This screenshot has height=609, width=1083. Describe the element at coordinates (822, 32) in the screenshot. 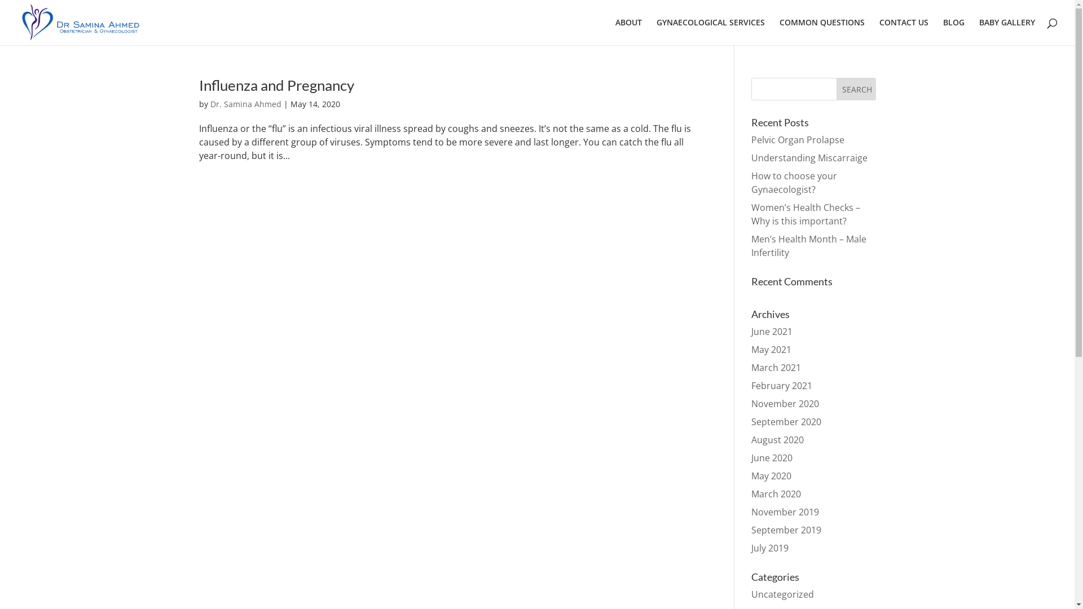

I see `COMMON QUESTIONS` at that location.